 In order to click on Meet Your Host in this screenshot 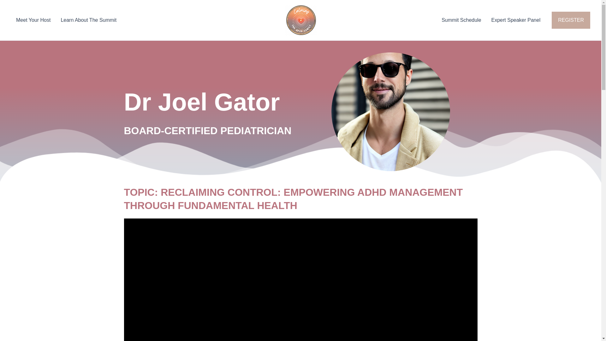, I will do `click(33, 20)`.